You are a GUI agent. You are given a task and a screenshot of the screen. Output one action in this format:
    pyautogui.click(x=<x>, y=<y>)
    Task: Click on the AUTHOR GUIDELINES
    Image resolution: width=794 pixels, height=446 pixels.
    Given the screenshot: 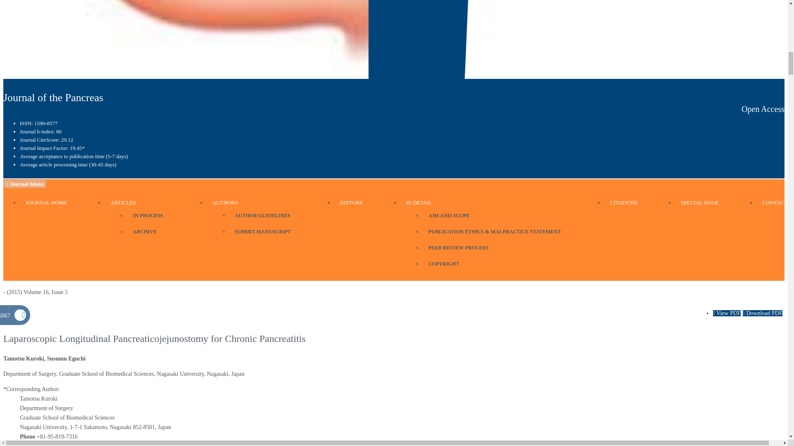 What is the action you would take?
    pyautogui.click(x=263, y=216)
    